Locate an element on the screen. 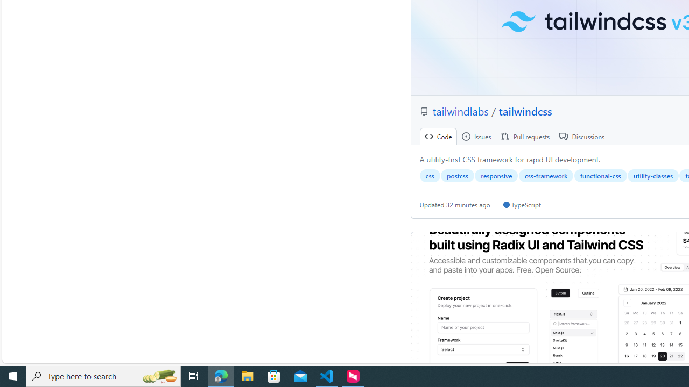 The height and width of the screenshot is (387, 689). tailwindlabs  is located at coordinates (462, 111).